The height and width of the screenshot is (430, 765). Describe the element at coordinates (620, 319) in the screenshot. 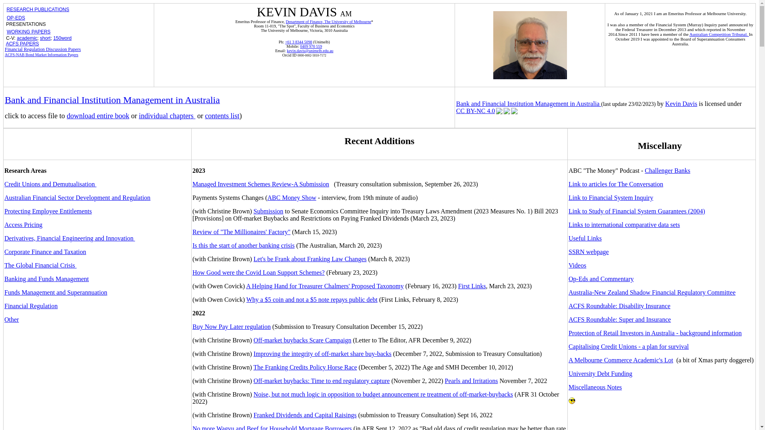

I see `ACFS Roundtable: Super and Insurance` at that location.